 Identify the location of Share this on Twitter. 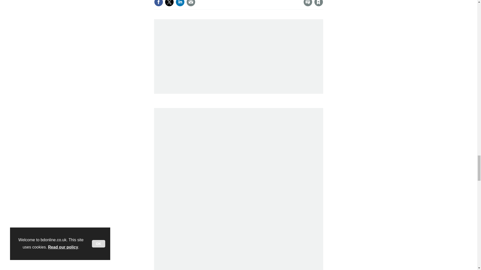
(169, 3).